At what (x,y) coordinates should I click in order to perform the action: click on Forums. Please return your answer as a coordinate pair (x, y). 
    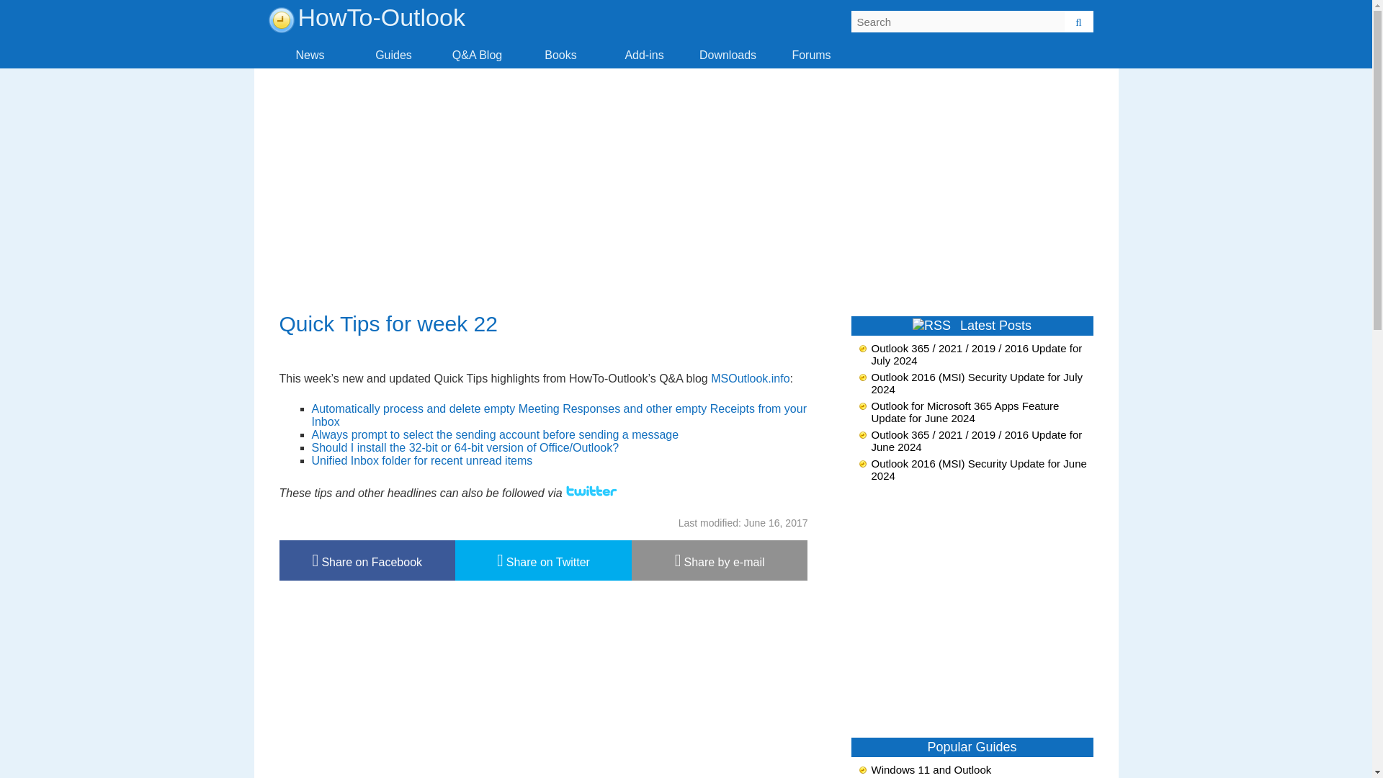
    Looking at the image, I should click on (811, 55).